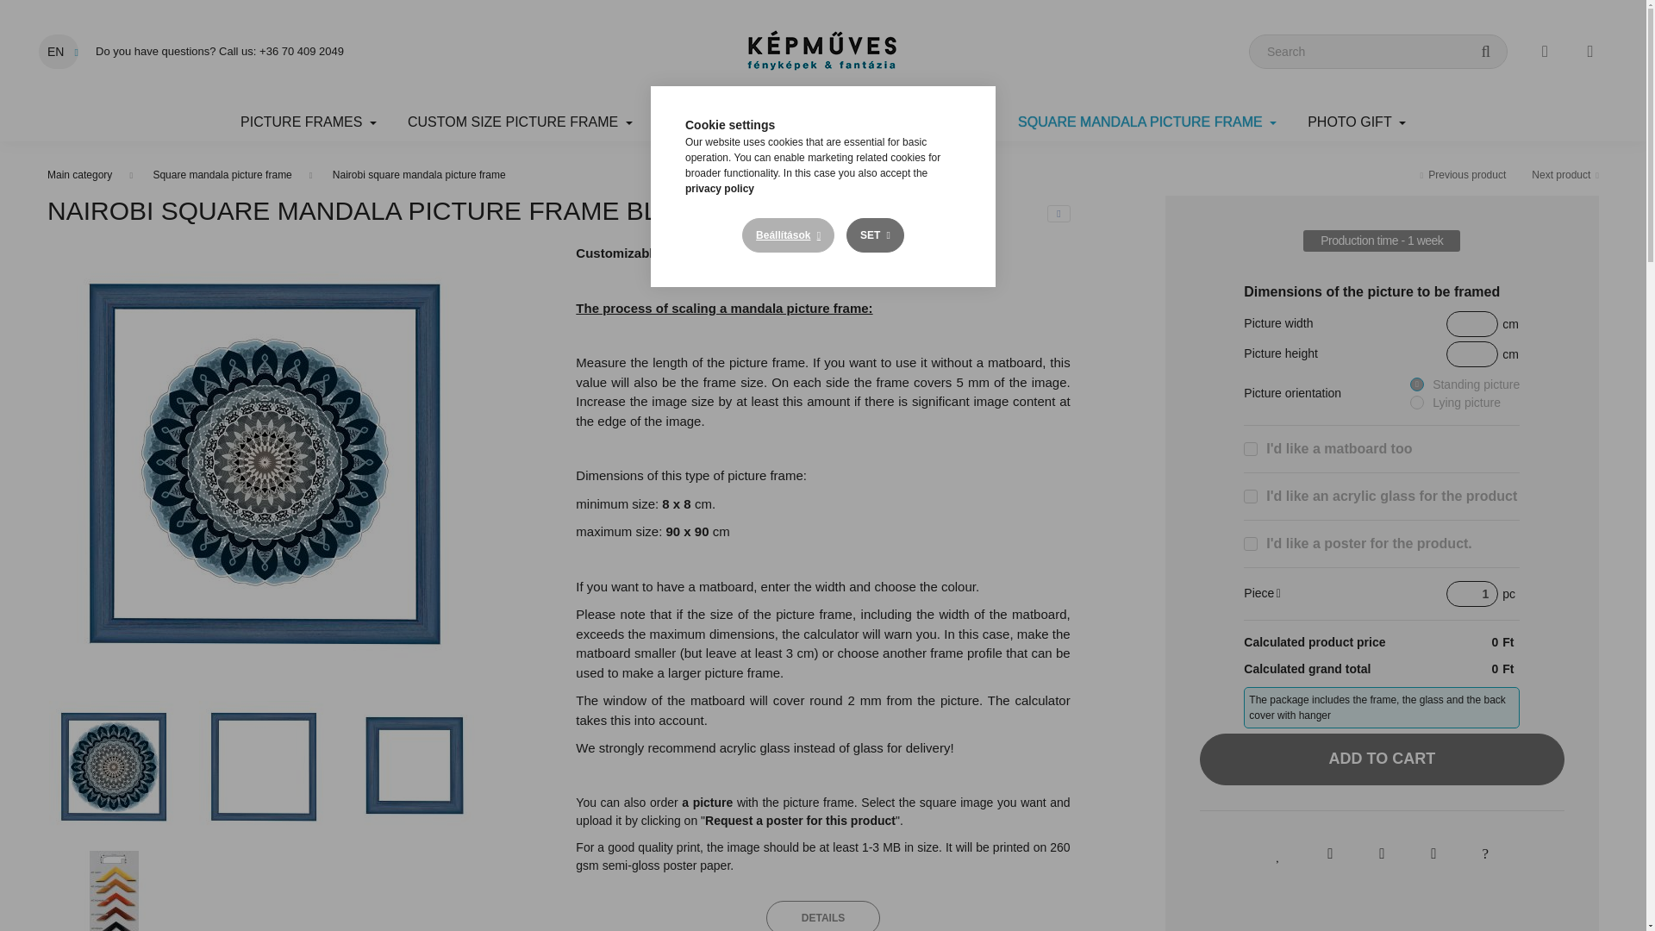 The width and height of the screenshot is (1655, 931). Describe the element at coordinates (114, 765) in the screenshot. I see `Nairobi square mandala picture frame blue` at that location.